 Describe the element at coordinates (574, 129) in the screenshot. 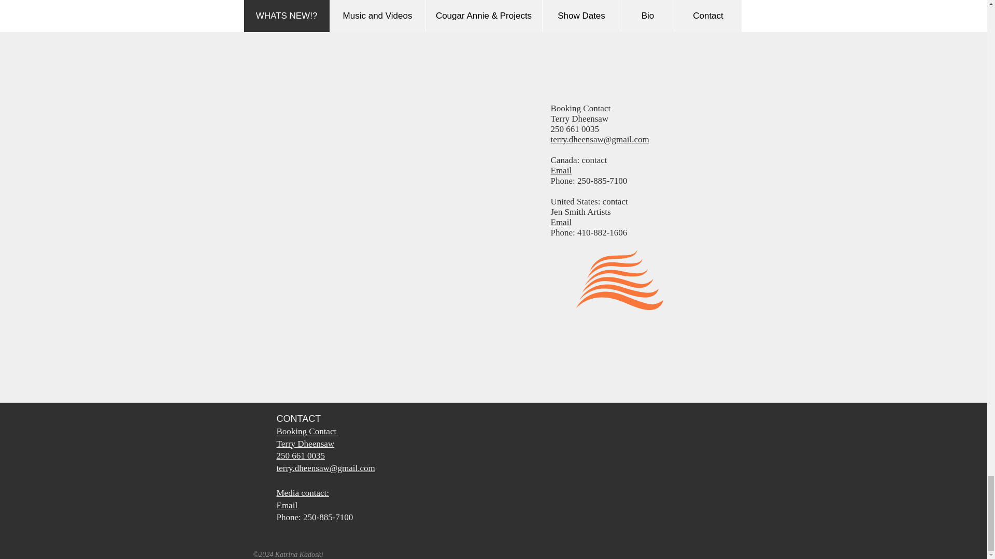

I see `250 661 0035` at that location.